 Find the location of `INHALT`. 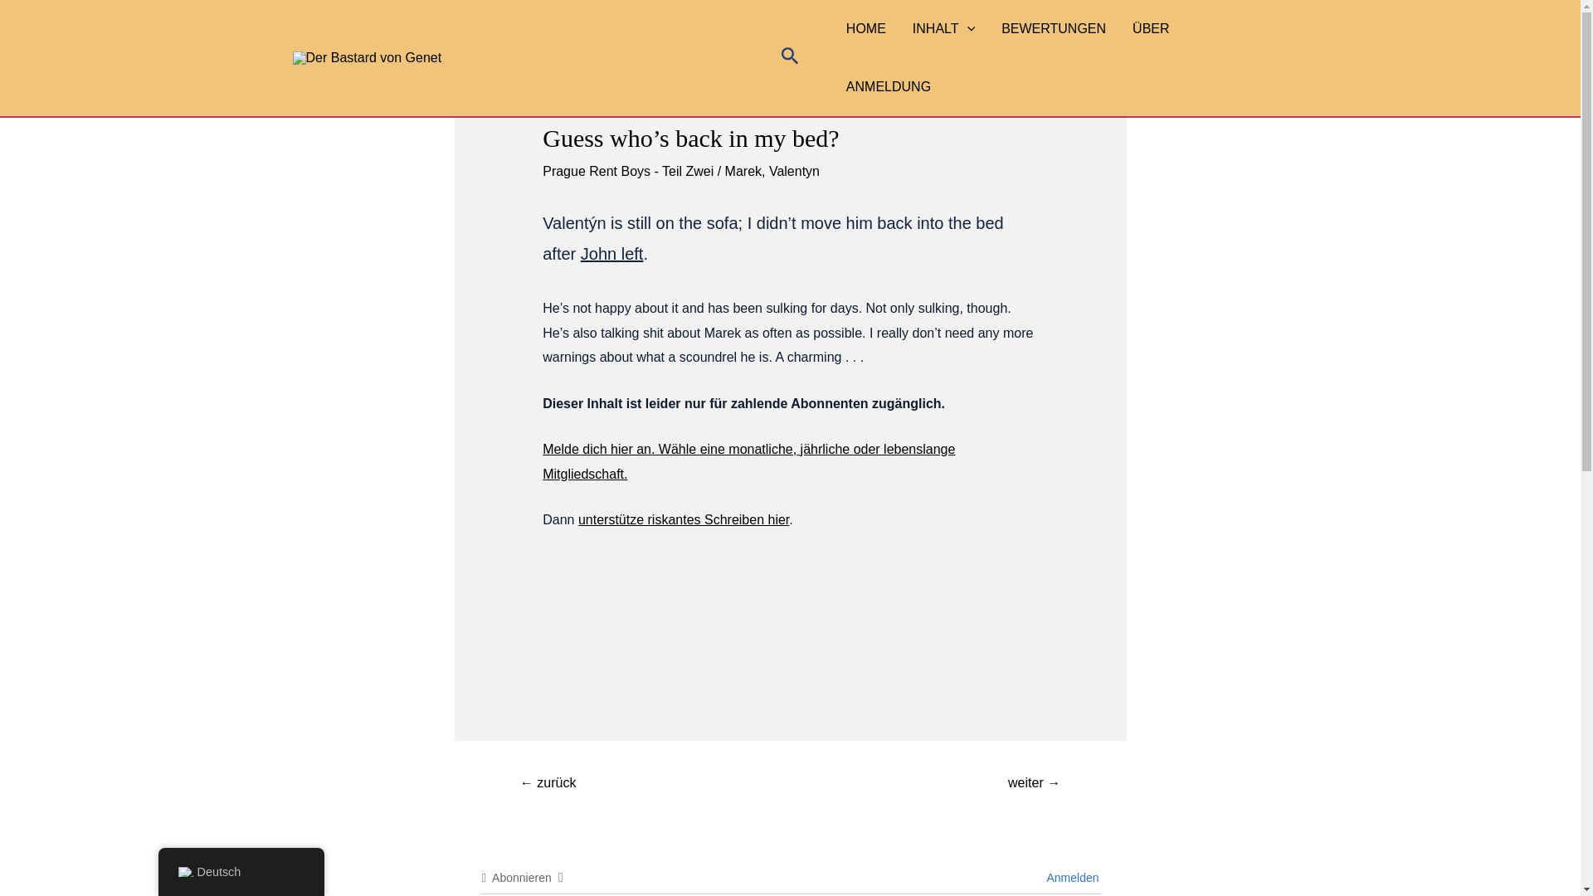

INHALT is located at coordinates (943, 29).